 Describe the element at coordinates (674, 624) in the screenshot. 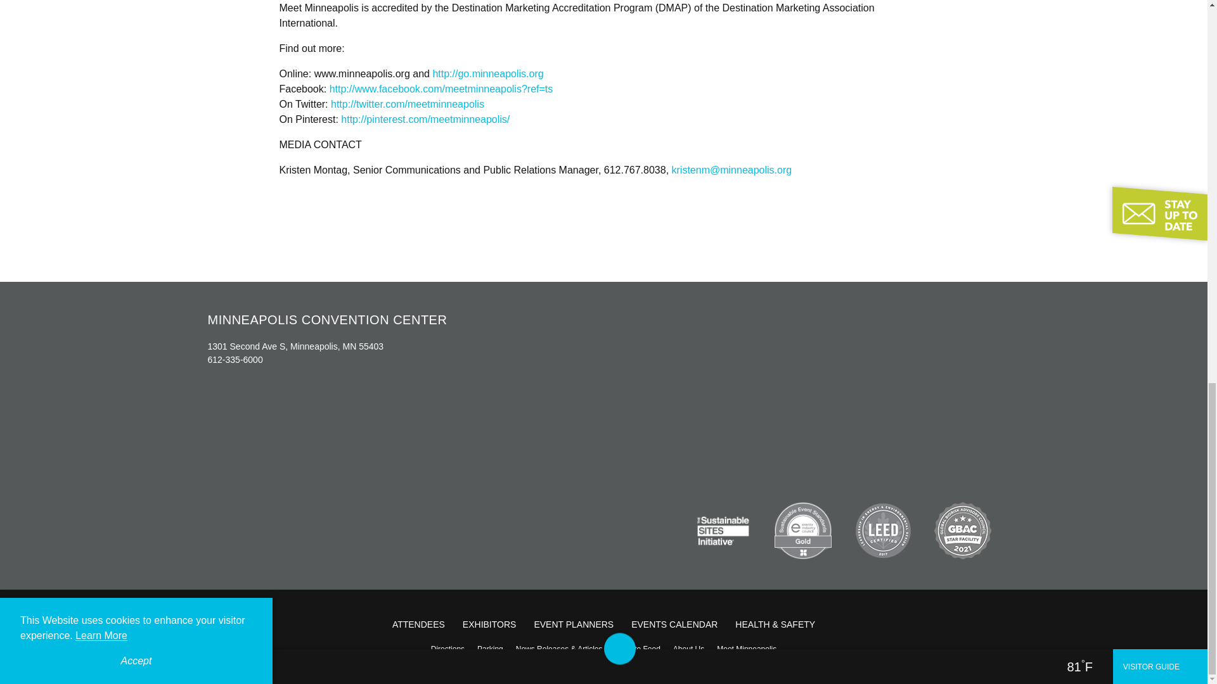

I see `EVENTS CALENDAR` at that location.